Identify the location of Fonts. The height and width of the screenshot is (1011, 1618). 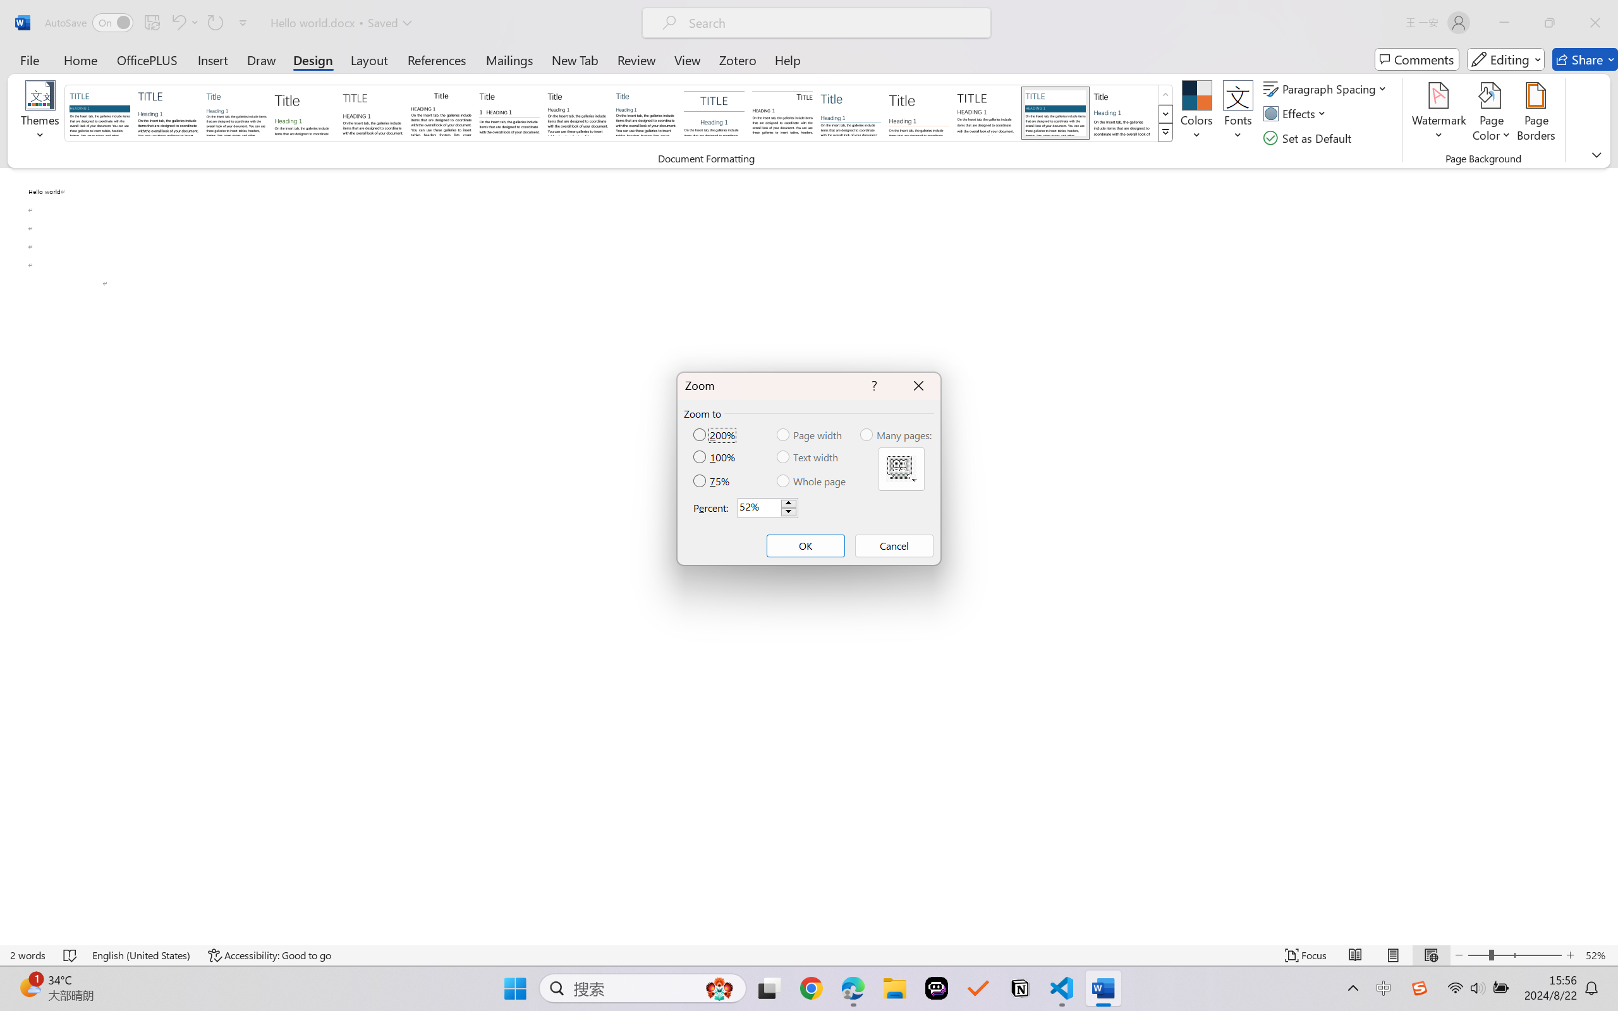
(1238, 114).